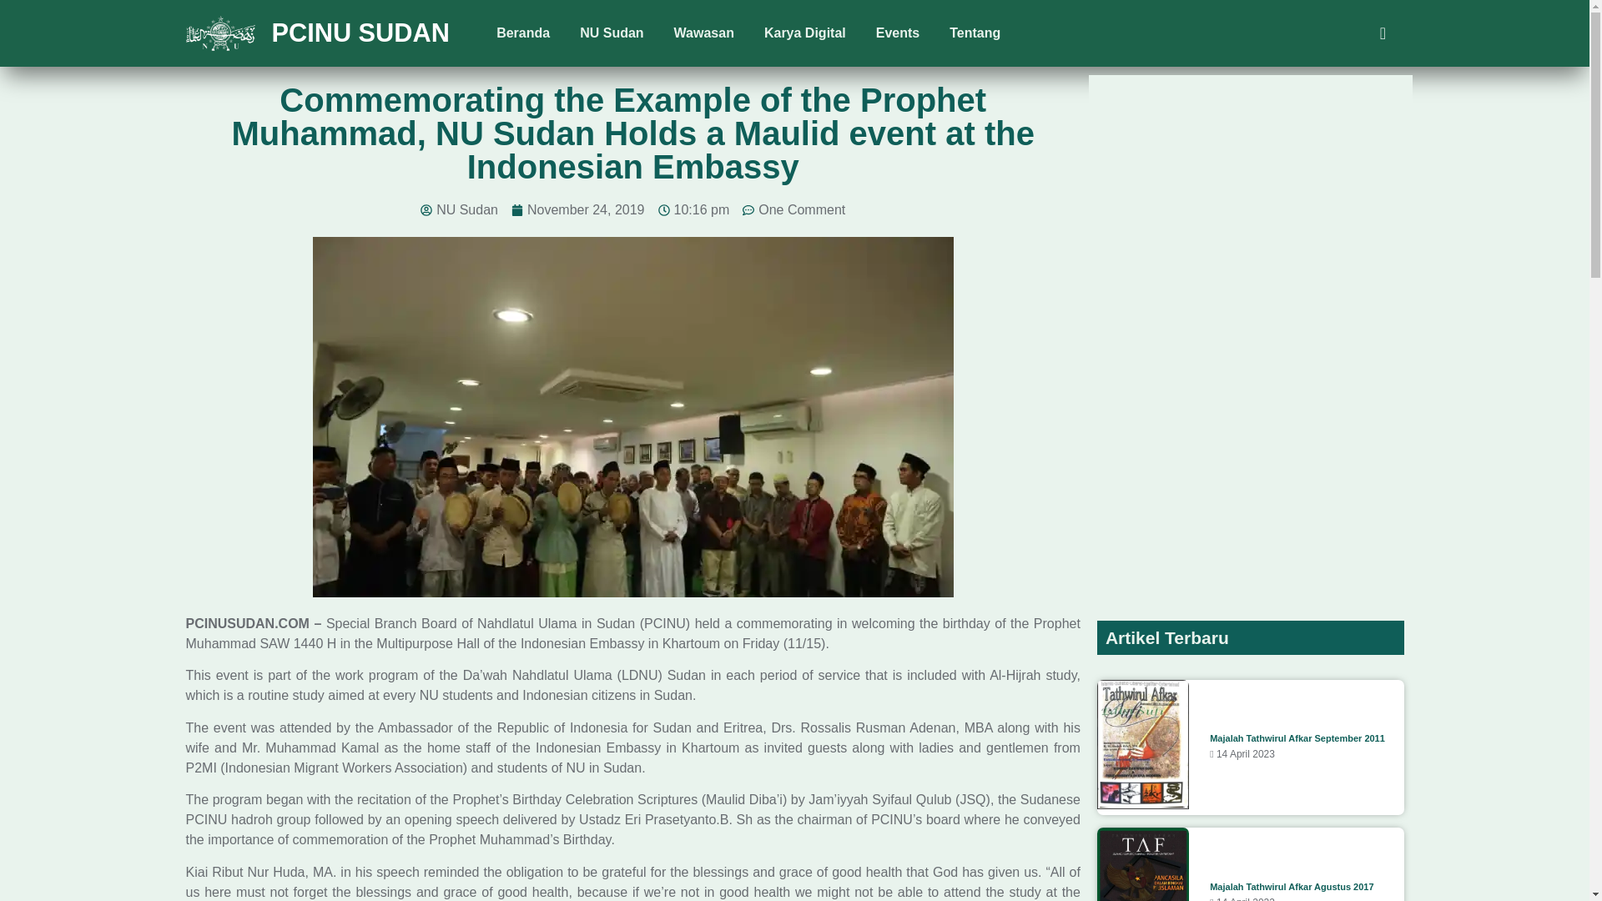 The width and height of the screenshot is (1602, 901). What do you see at coordinates (612, 33) in the screenshot?
I see `NU Sudan` at bounding box center [612, 33].